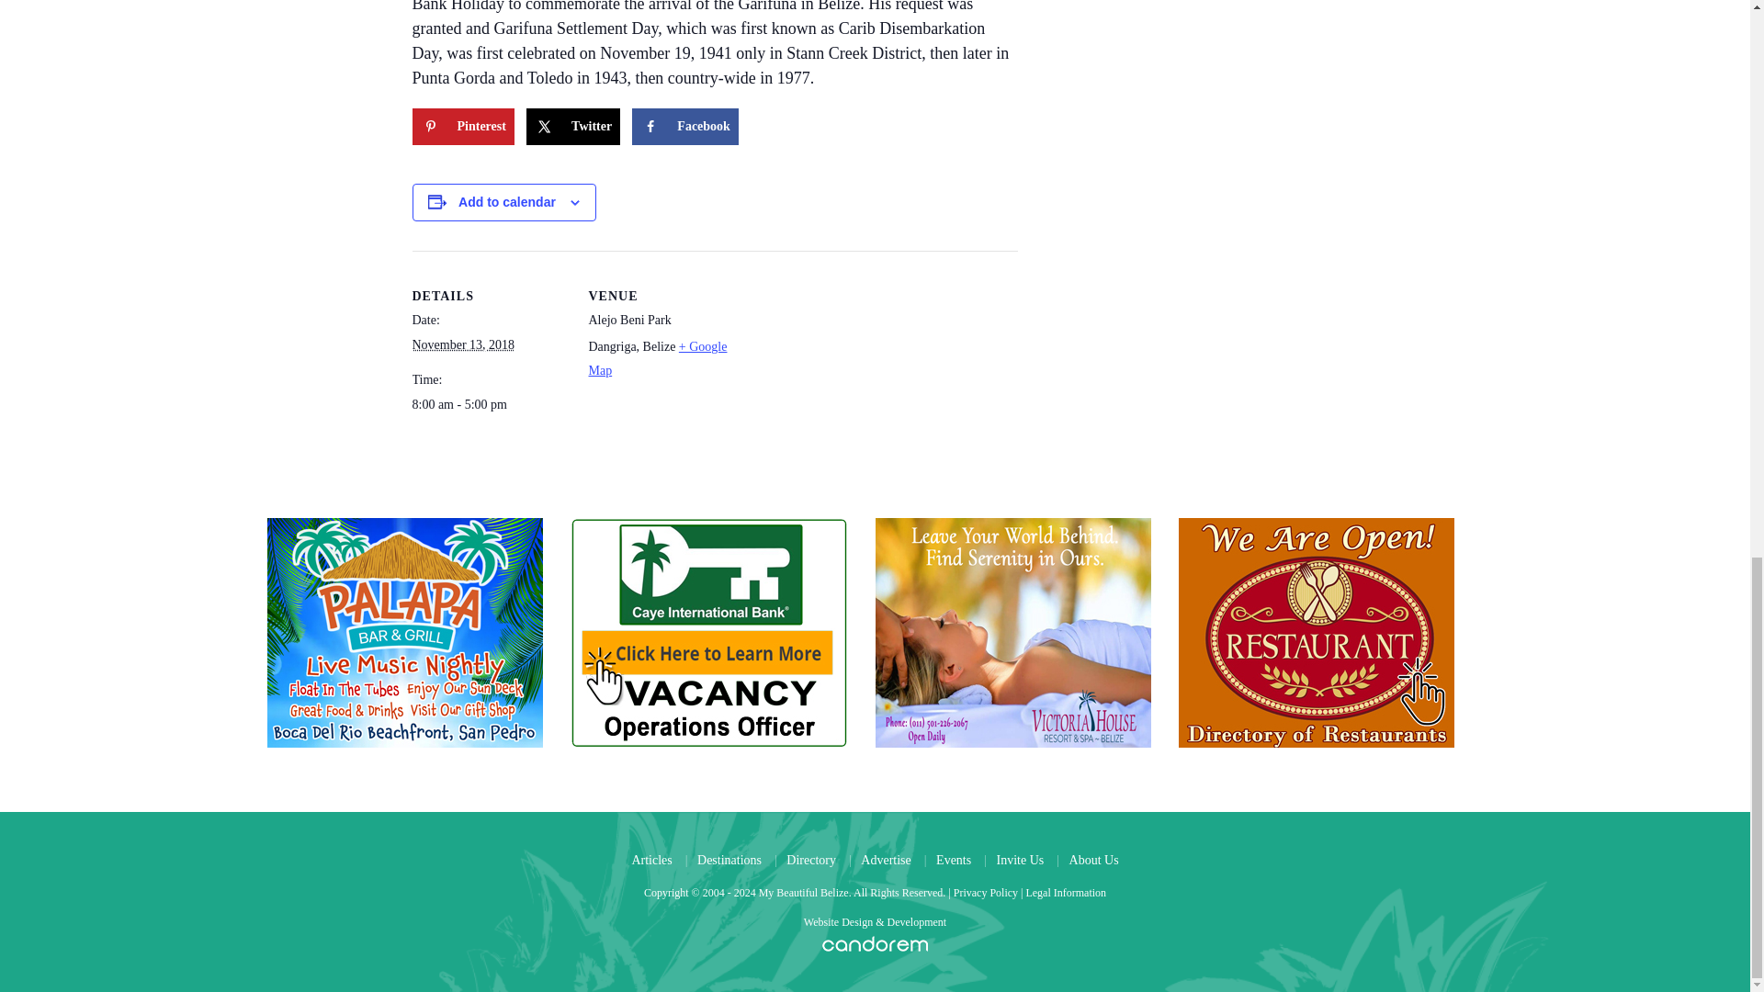 This screenshot has height=992, width=1764. What do you see at coordinates (860, 378) in the screenshot?
I see `Google maps iframe displaying the address to Alejo Beni Park` at bounding box center [860, 378].